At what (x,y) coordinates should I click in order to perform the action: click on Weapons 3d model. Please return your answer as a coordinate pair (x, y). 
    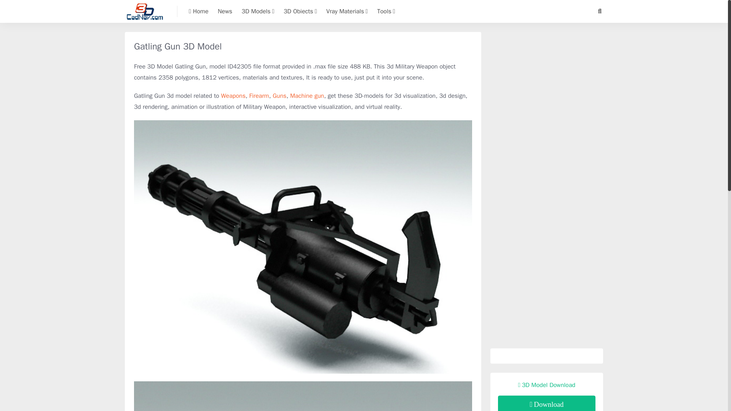
    Looking at the image, I should click on (233, 96).